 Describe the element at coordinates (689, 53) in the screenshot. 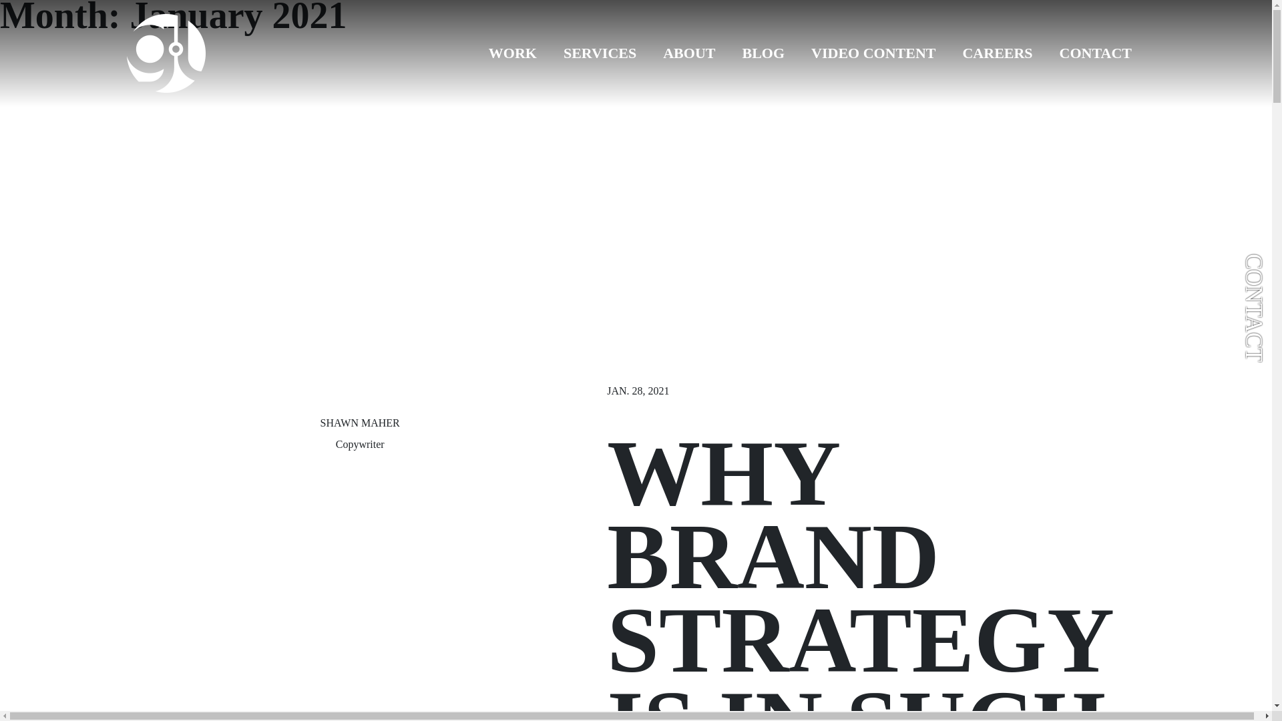

I see `ABOUT` at that location.